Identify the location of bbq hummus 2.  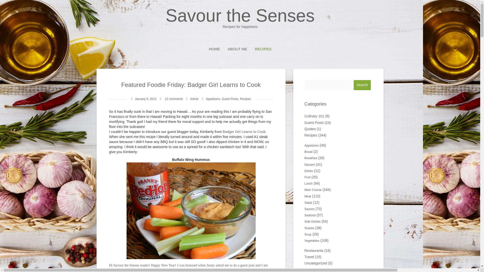
(191, 211).